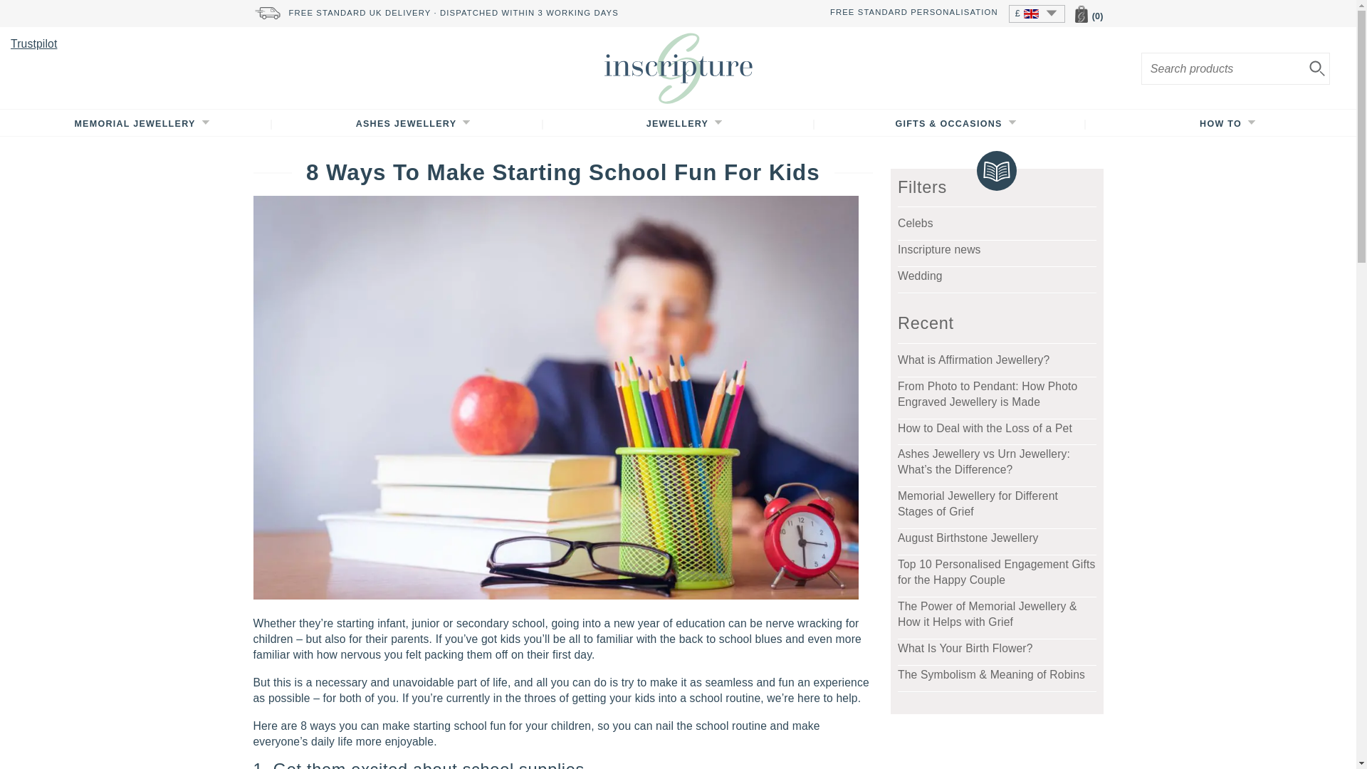 The width and height of the screenshot is (1367, 769). I want to click on SEARCH, so click(1317, 69).